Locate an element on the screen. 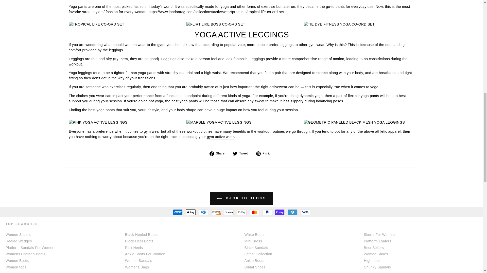 The image size is (487, 273). American Express is located at coordinates (178, 212).